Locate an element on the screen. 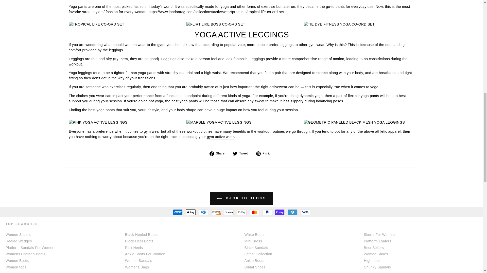 The image size is (487, 273). American Express is located at coordinates (178, 212).